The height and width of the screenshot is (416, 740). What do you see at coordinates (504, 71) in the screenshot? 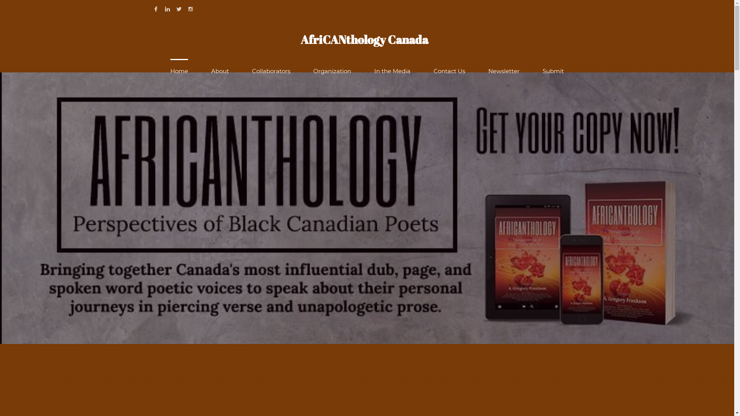
I see `Newsletter` at bounding box center [504, 71].